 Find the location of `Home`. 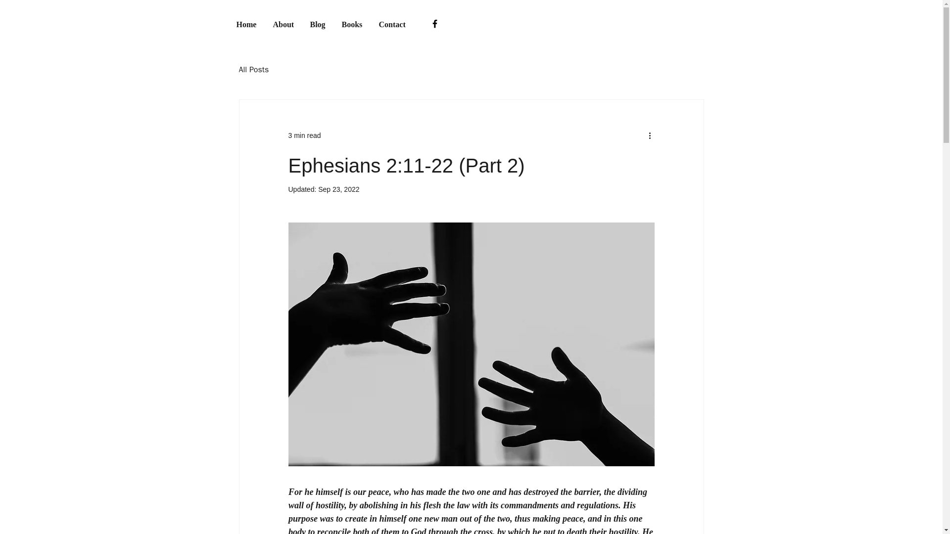

Home is located at coordinates (246, 24).